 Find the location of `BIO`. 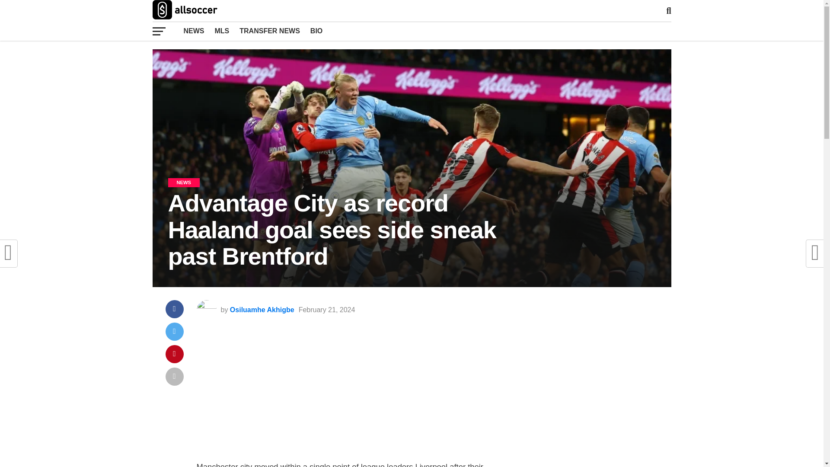

BIO is located at coordinates (316, 31).